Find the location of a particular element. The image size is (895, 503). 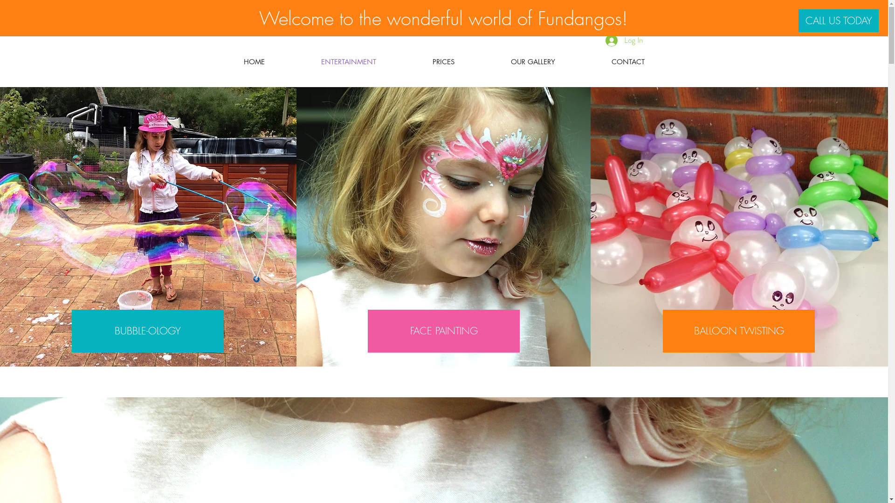

HOME is located at coordinates (254, 61).